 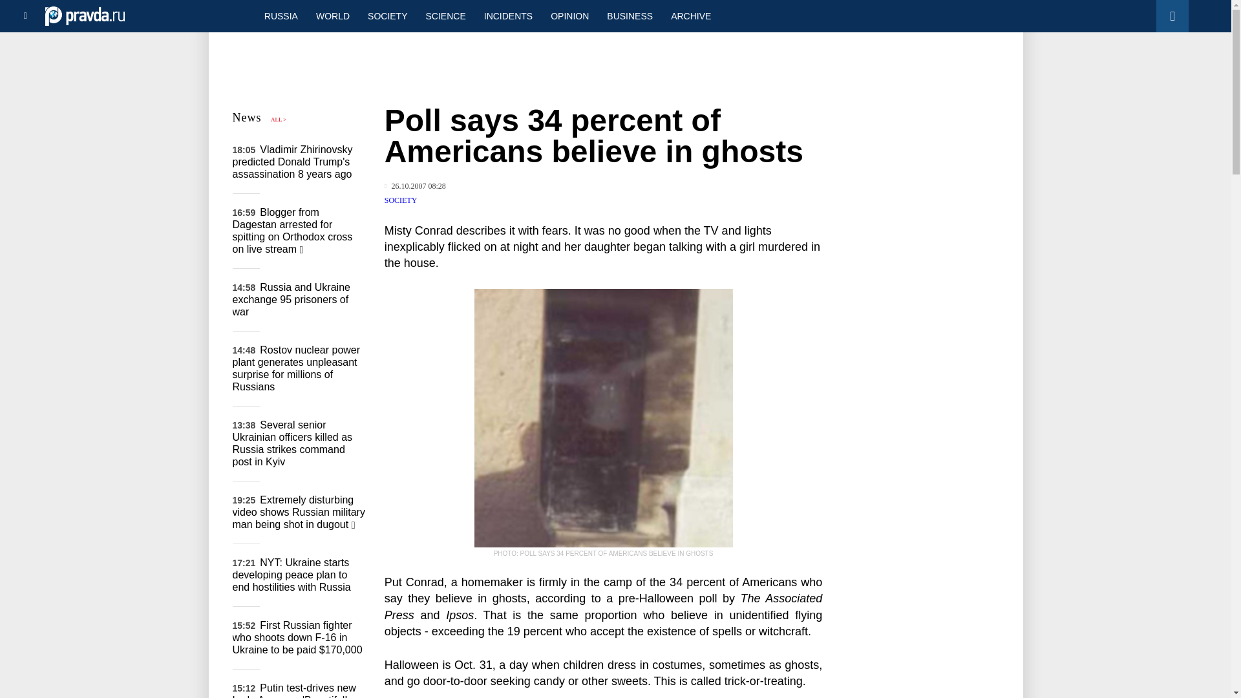 What do you see at coordinates (387, 16) in the screenshot?
I see `SOCIETY` at bounding box center [387, 16].